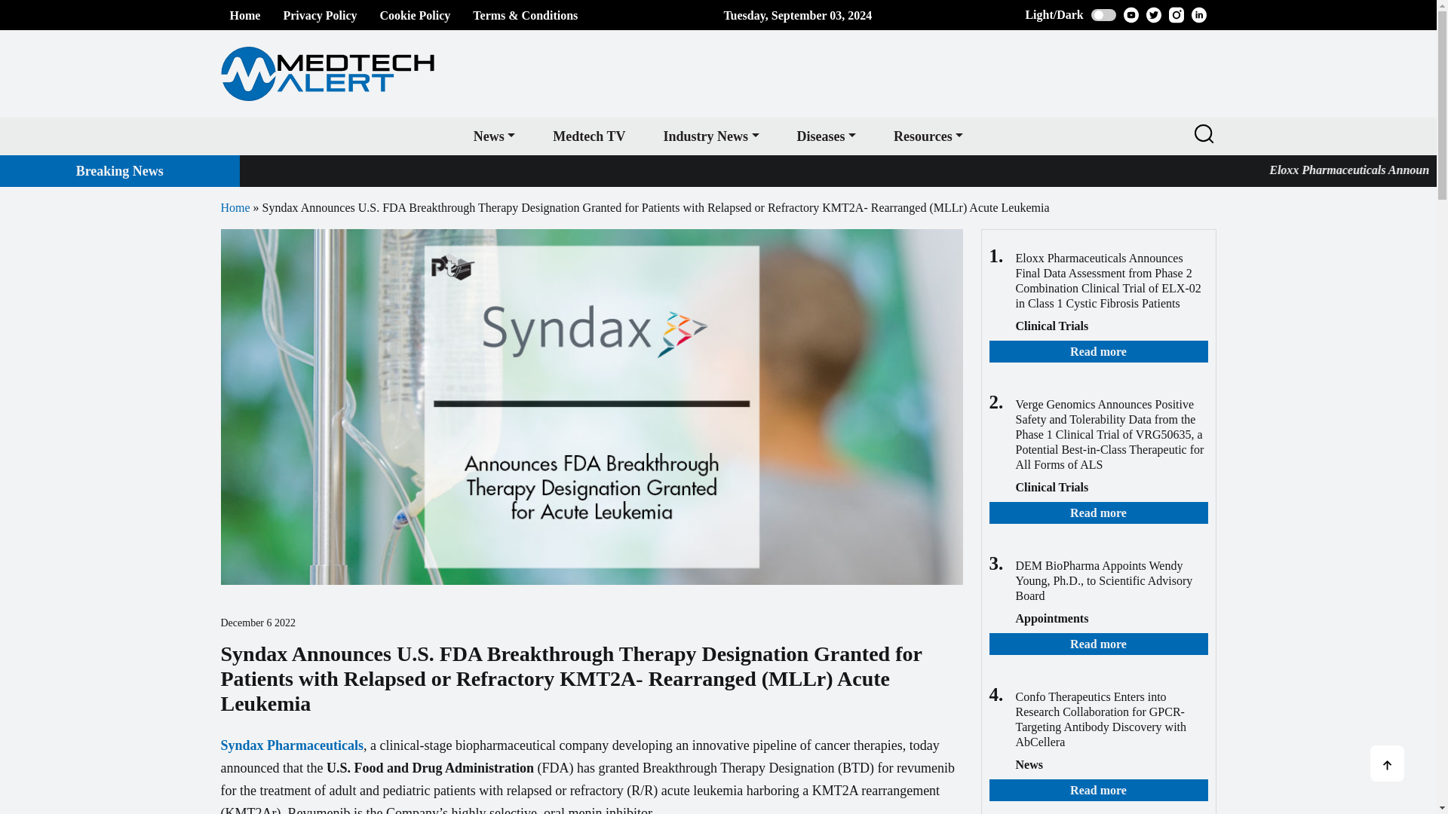 The height and width of the screenshot is (814, 1448). I want to click on Diseases, so click(827, 136).